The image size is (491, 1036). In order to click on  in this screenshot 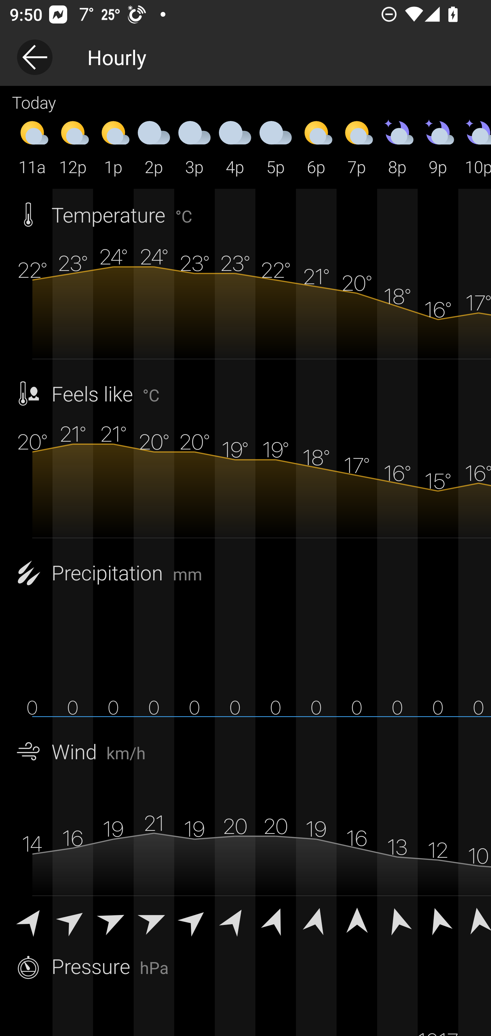, I will do `click(194, 919)`.